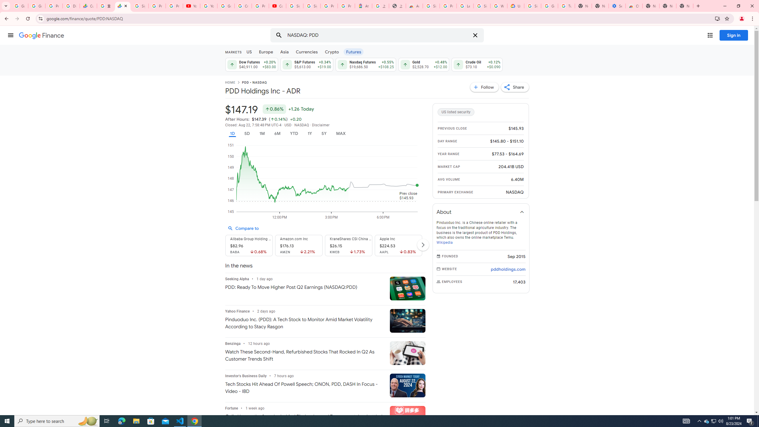 Image resolution: width=759 pixels, height=427 pixels. What do you see at coordinates (310, 133) in the screenshot?
I see `1Y` at bounding box center [310, 133].